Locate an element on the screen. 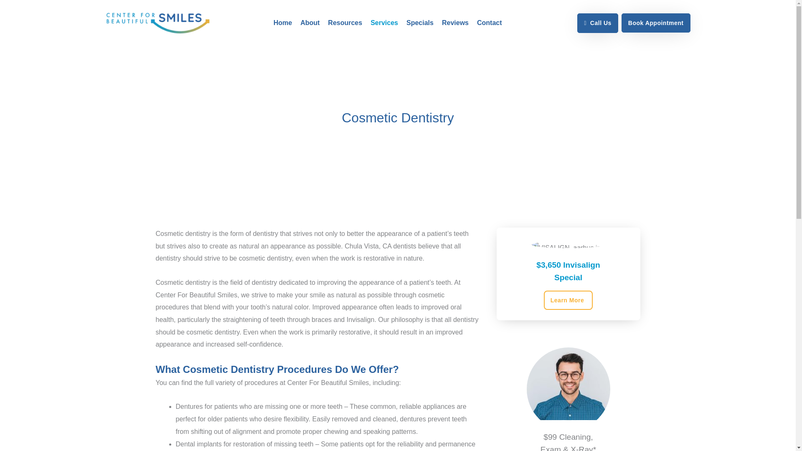 Image resolution: width=802 pixels, height=451 pixels. Reviews is located at coordinates (455, 23).